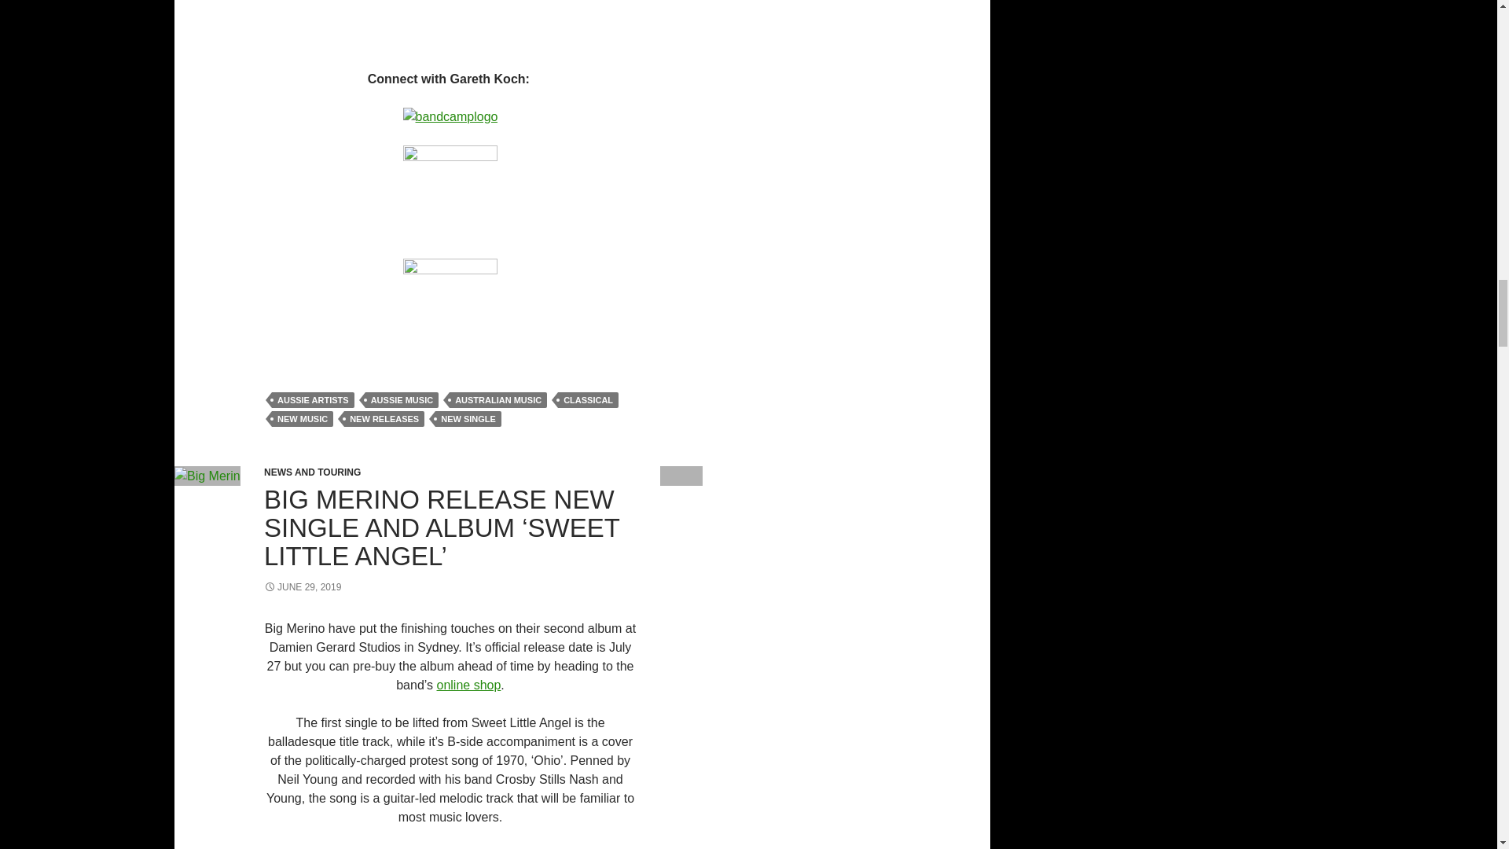 Image resolution: width=1509 pixels, height=849 pixels. Describe the element at coordinates (313, 399) in the screenshot. I see `AUSSIE ARTISTS` at that location.